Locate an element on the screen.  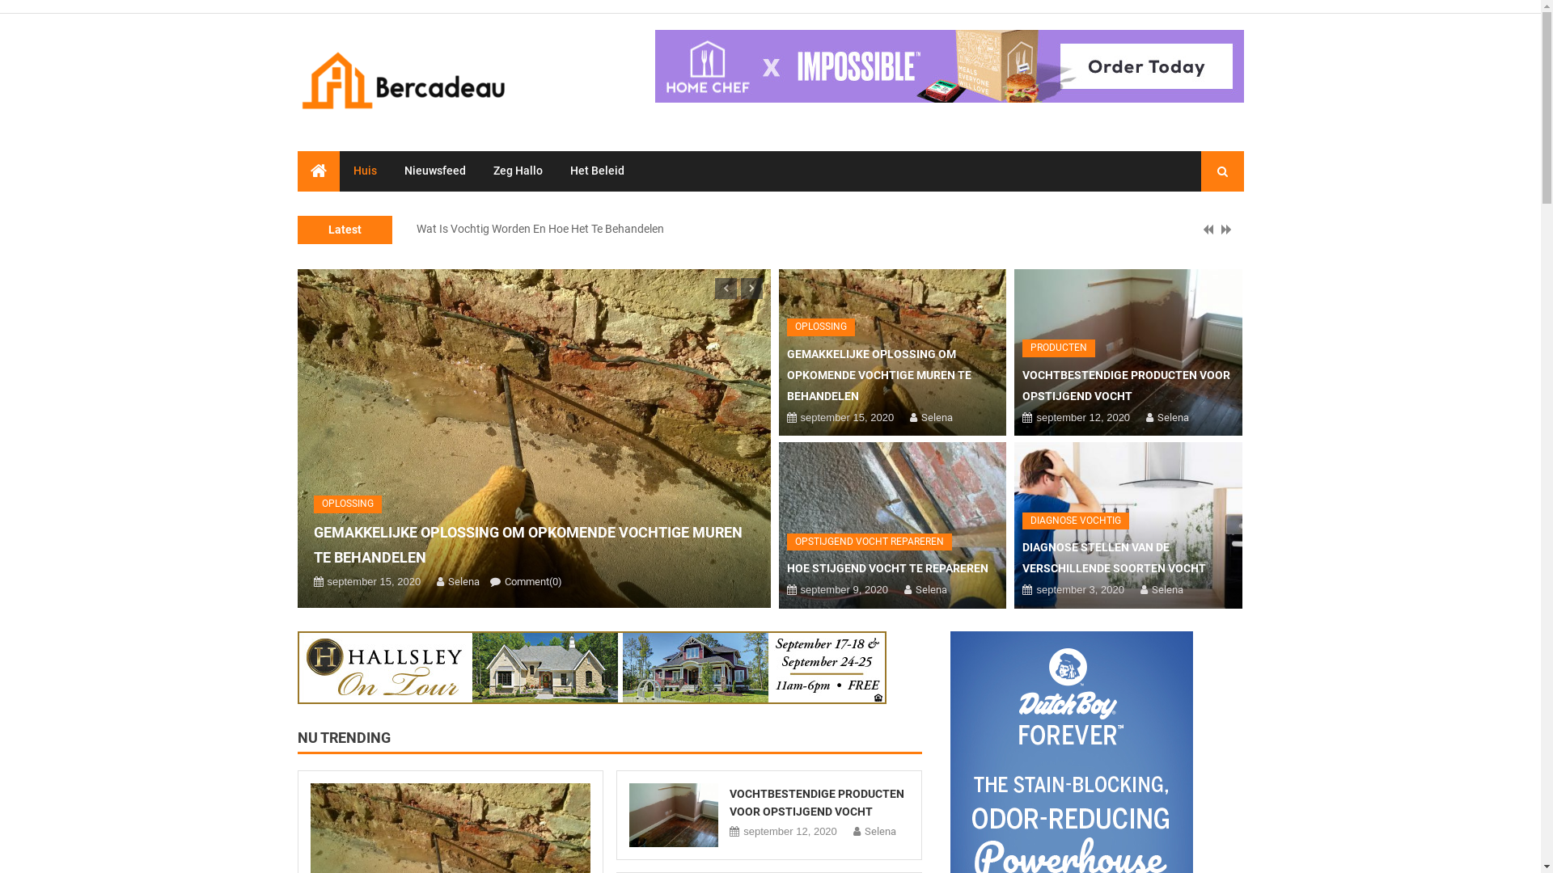
Selena is located at coordinates (932, 590).